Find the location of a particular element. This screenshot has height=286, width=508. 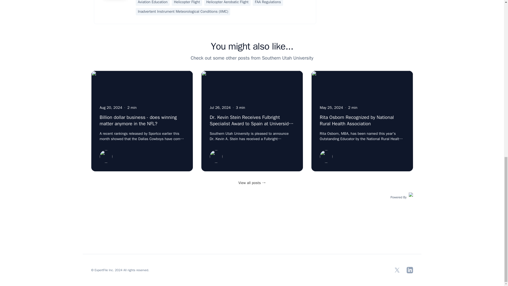

LinkedIn is located at coordinates (410, 270).